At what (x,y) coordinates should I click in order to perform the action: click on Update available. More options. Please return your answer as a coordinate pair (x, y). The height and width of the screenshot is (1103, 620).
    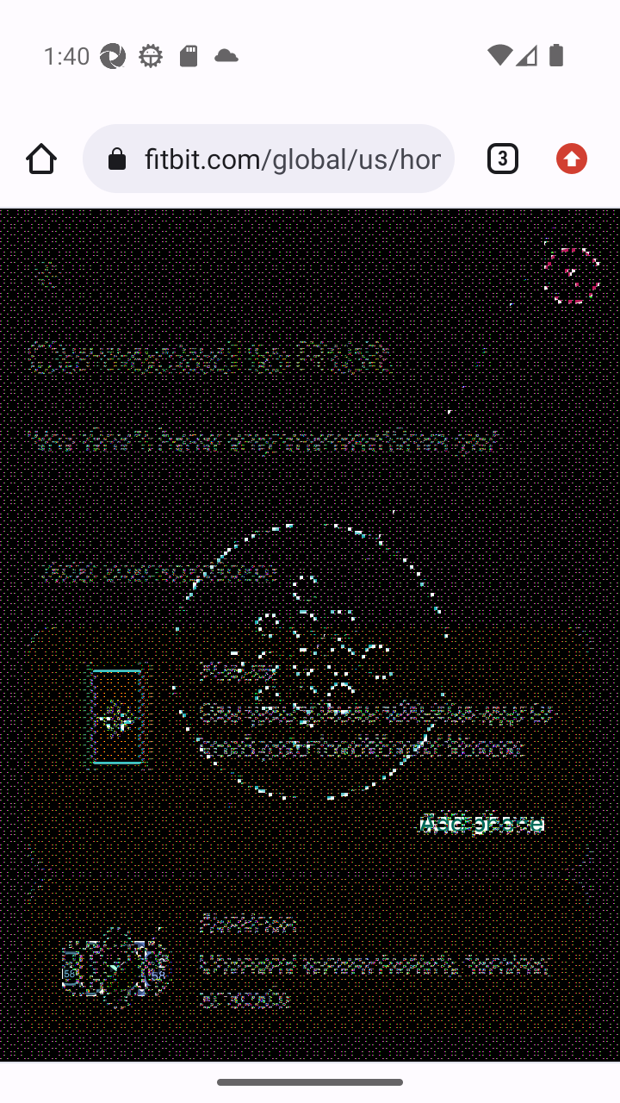
    Looking at the image, I should click on (579, 159).